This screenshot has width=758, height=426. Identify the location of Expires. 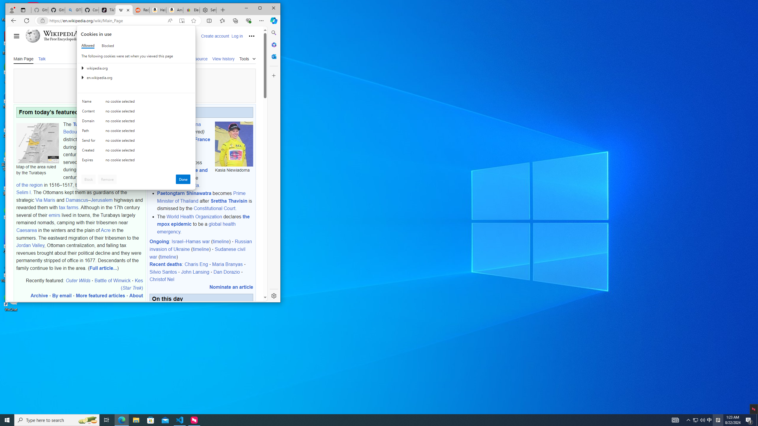
(90, 161).